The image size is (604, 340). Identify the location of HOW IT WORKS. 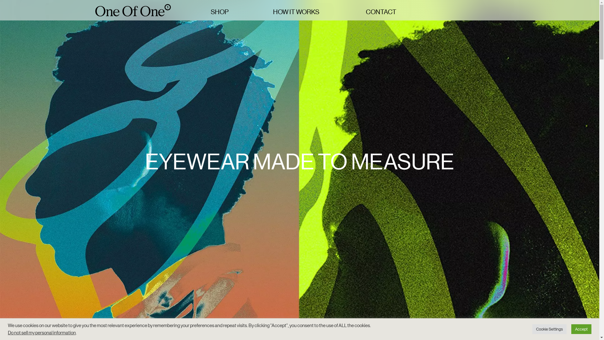
(301, 12).